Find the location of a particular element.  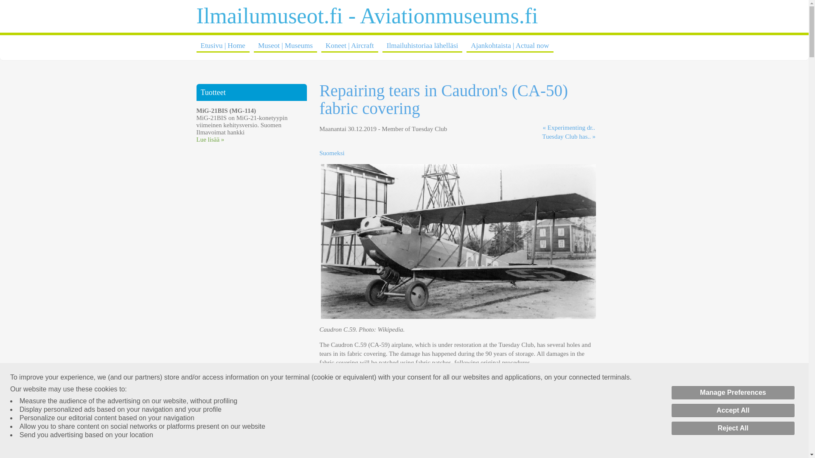

Manage Preferences is located at coordinates (733, 393).